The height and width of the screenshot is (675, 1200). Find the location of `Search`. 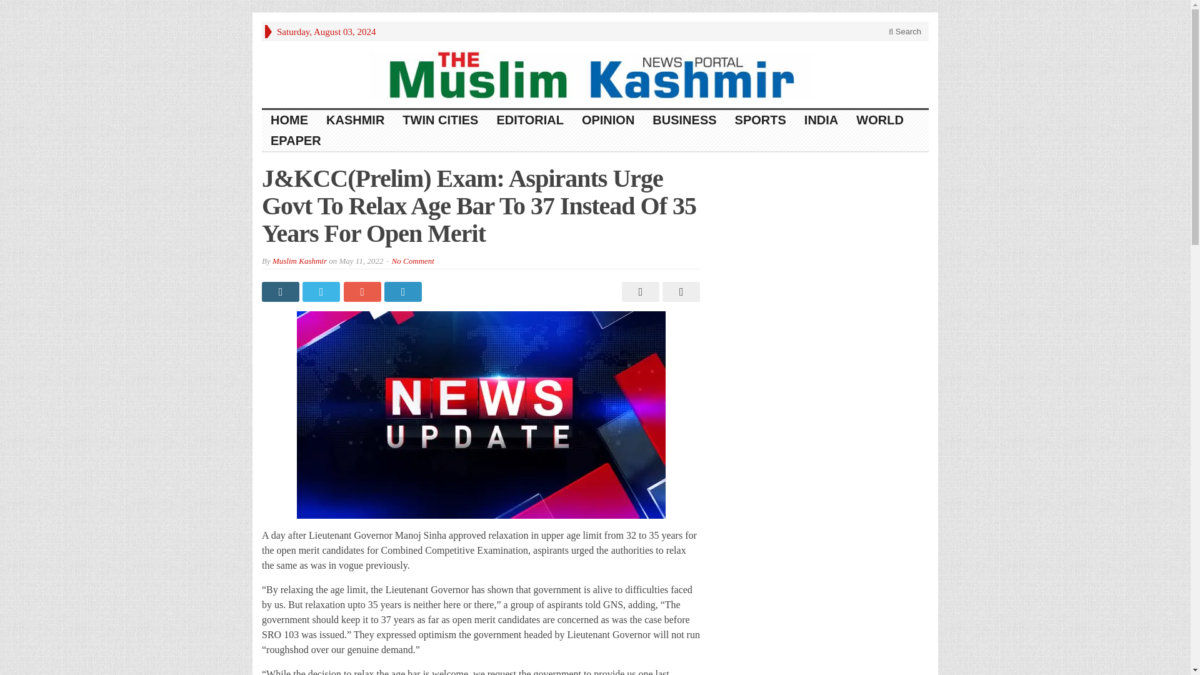

Search is located at coordinates (905, 31).